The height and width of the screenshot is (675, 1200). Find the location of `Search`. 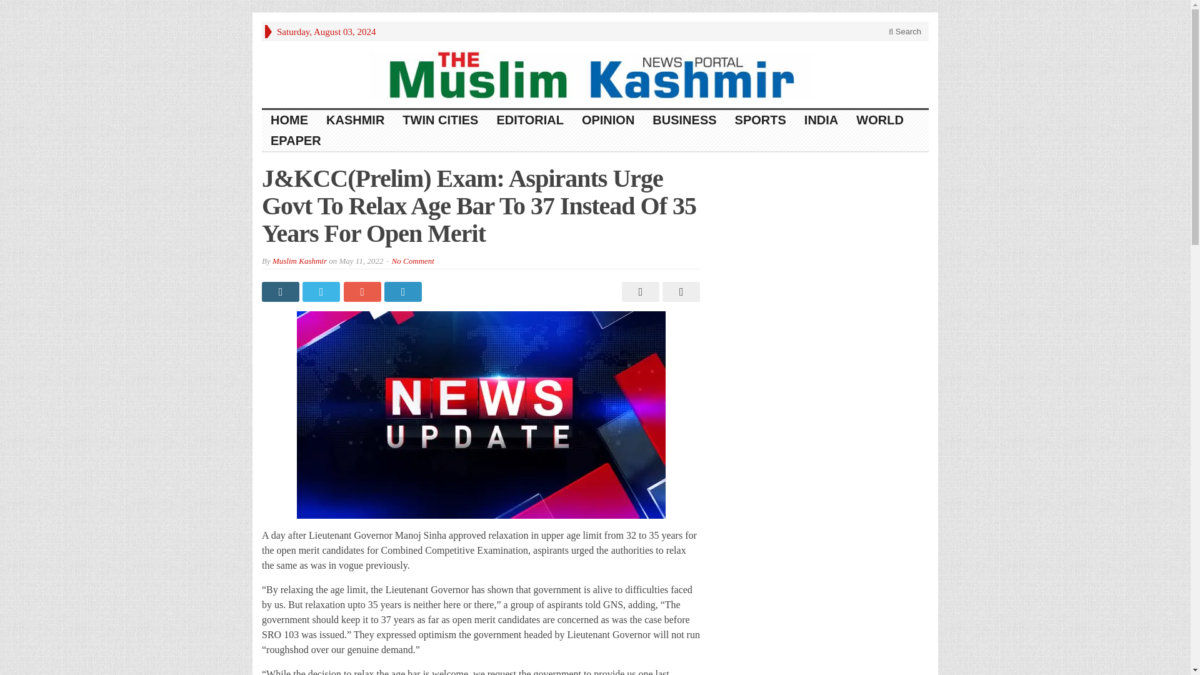

Search is located at coordinates (905, 31).